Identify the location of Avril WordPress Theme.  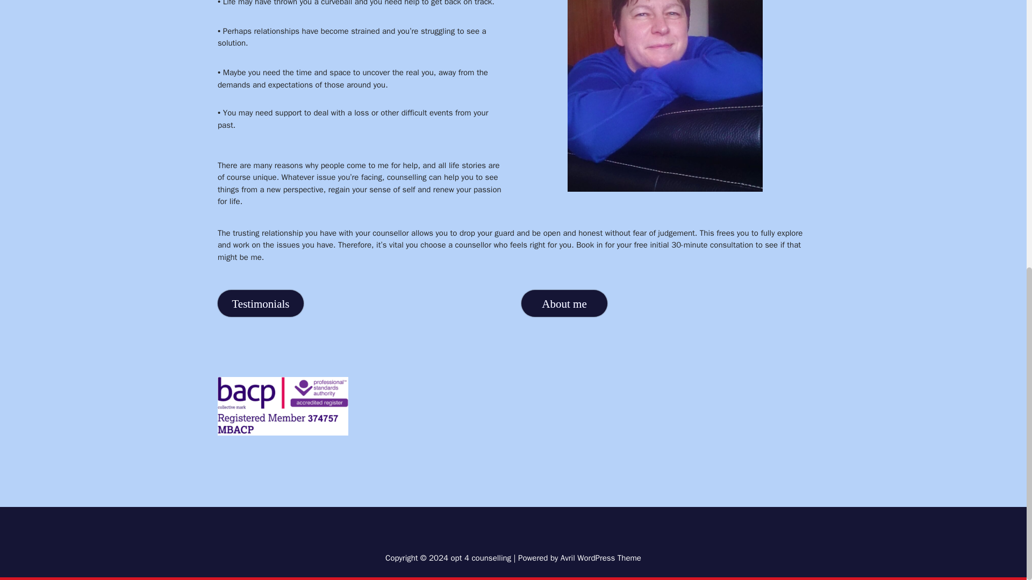
(600, 557).